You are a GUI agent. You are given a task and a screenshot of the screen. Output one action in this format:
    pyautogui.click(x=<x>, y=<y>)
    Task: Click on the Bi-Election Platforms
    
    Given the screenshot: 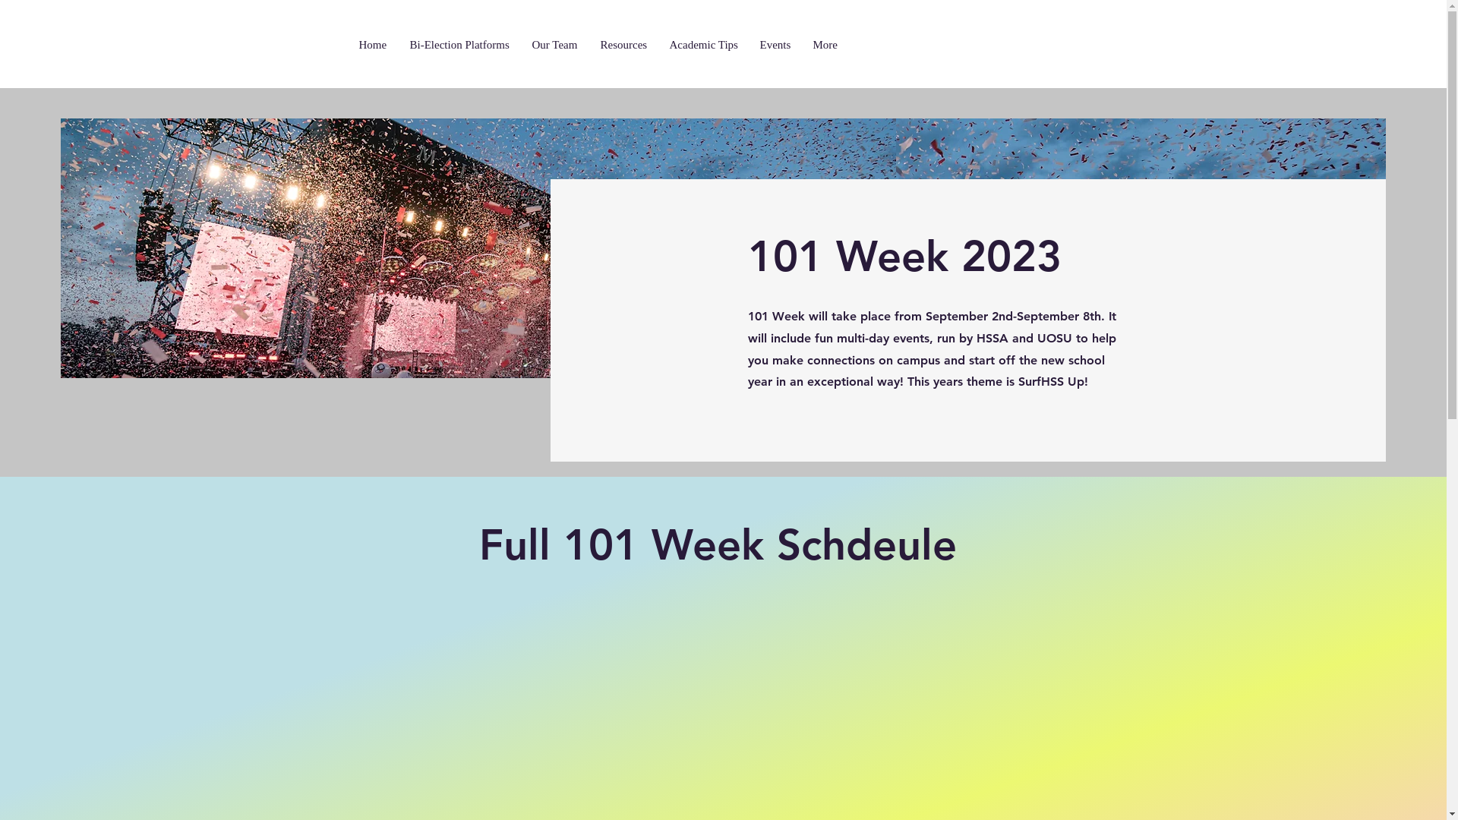 What is the action you would take?
    pyautogui.click(x=463, y=46)
    